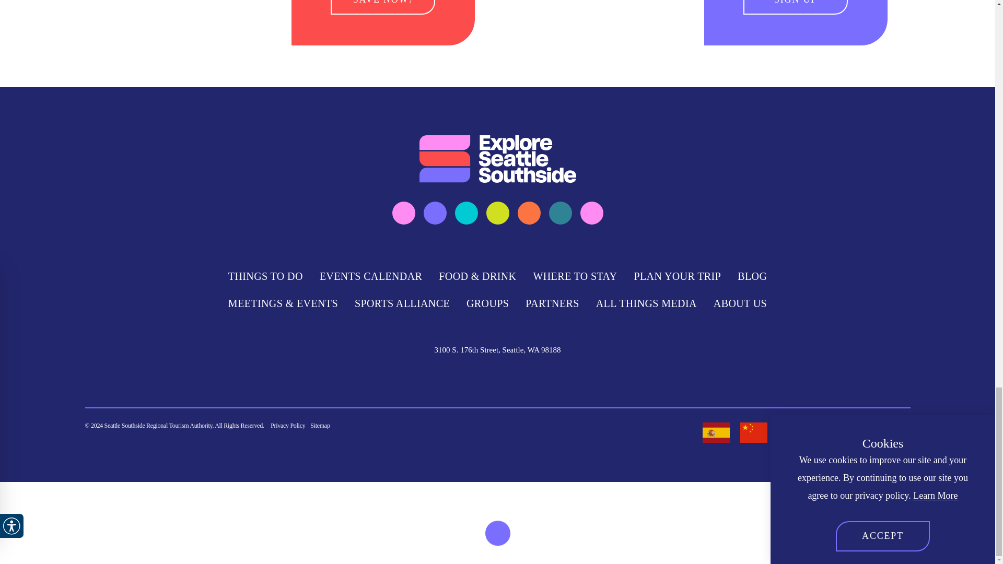 This screenshot has width=1003, height=564. Describe the element at coordinates (795, 7) in the screenshot. I see `SIGN UP` at that location.